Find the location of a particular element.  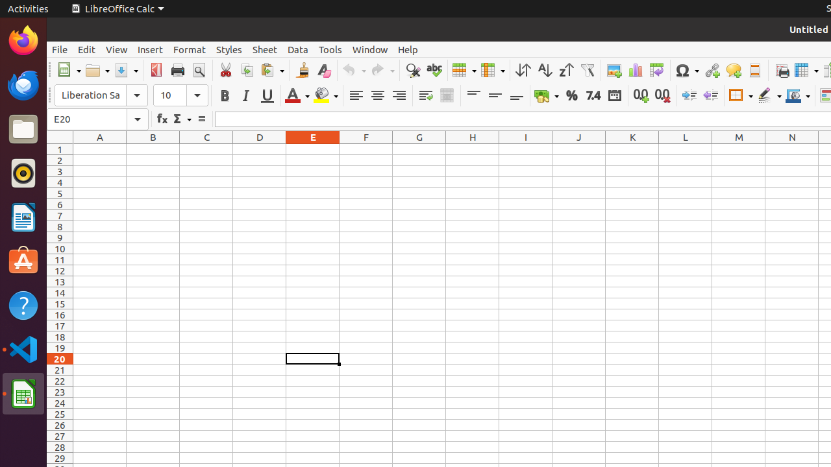

Files is located at coordinates (23, 130).